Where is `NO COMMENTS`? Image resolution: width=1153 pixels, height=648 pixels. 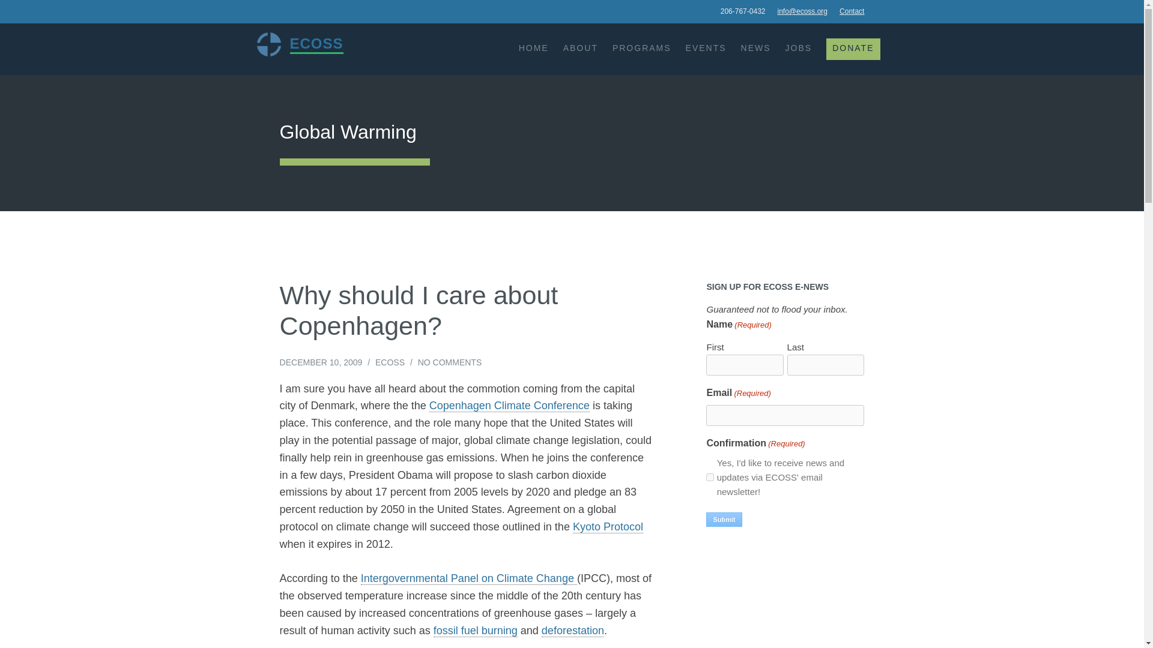 NO COMMENTS is located at coordinates (449, 362).